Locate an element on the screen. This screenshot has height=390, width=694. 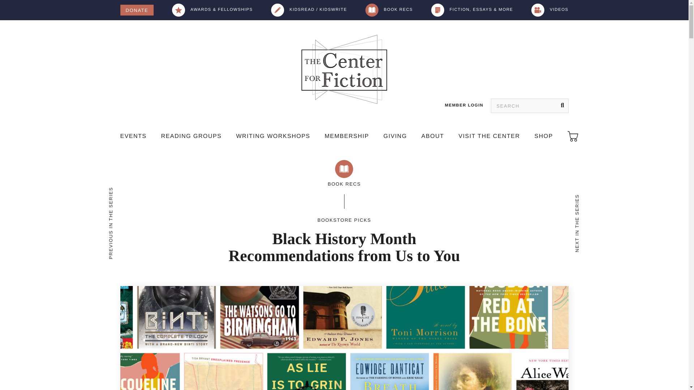
GIVING is located at coordinates (395, 136).